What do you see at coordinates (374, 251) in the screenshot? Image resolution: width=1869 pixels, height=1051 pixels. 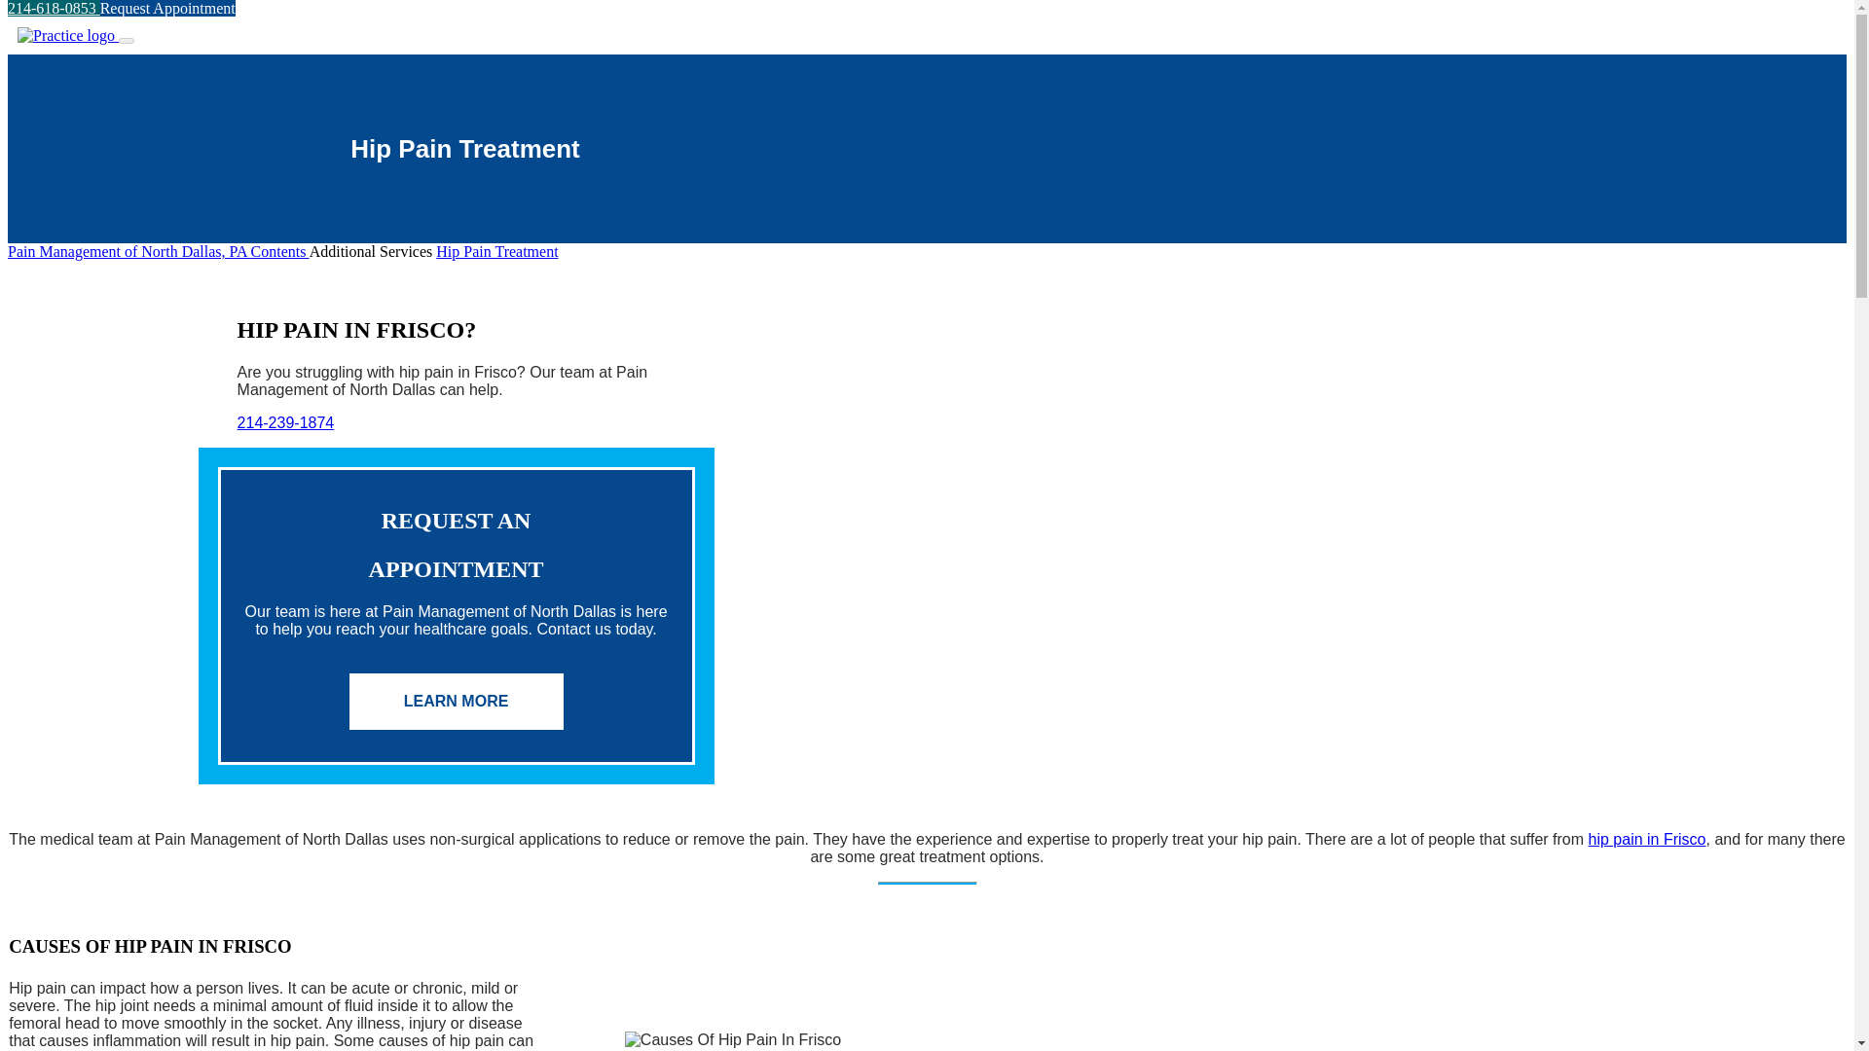 I see `Additional Services` at bounding box center [374, 251].